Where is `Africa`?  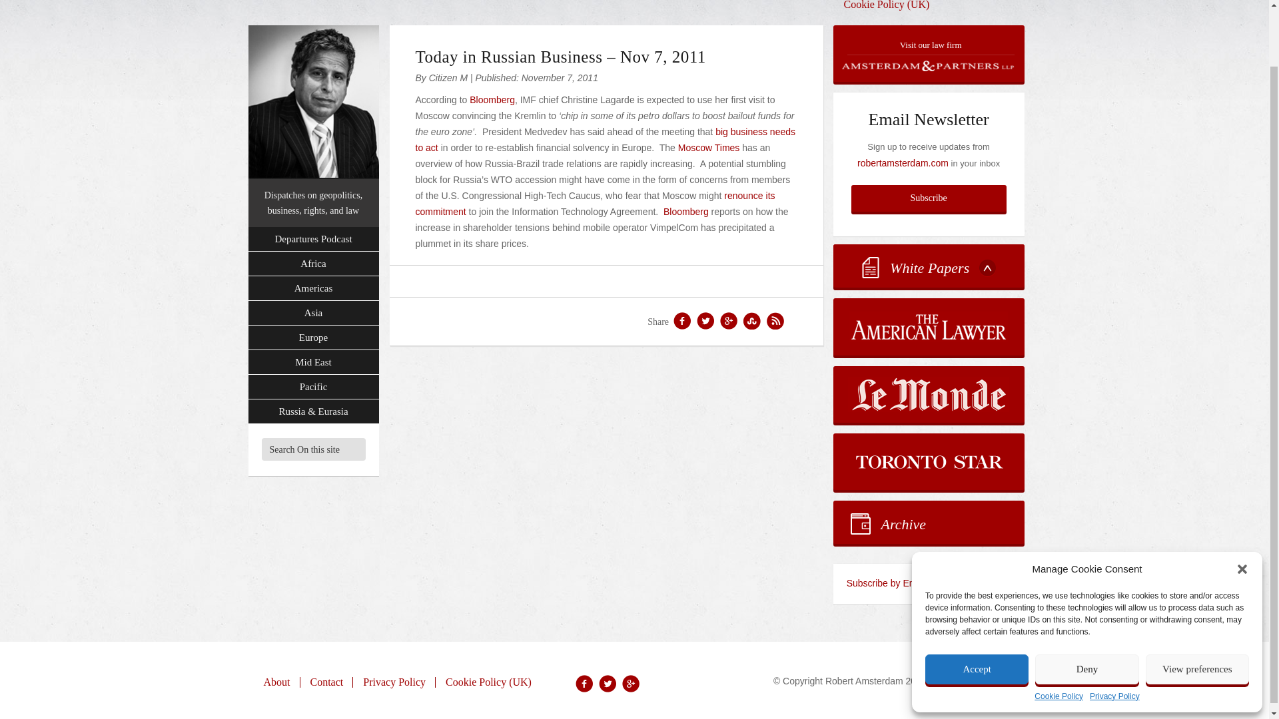
Africa is located at coordinates (313, 264).